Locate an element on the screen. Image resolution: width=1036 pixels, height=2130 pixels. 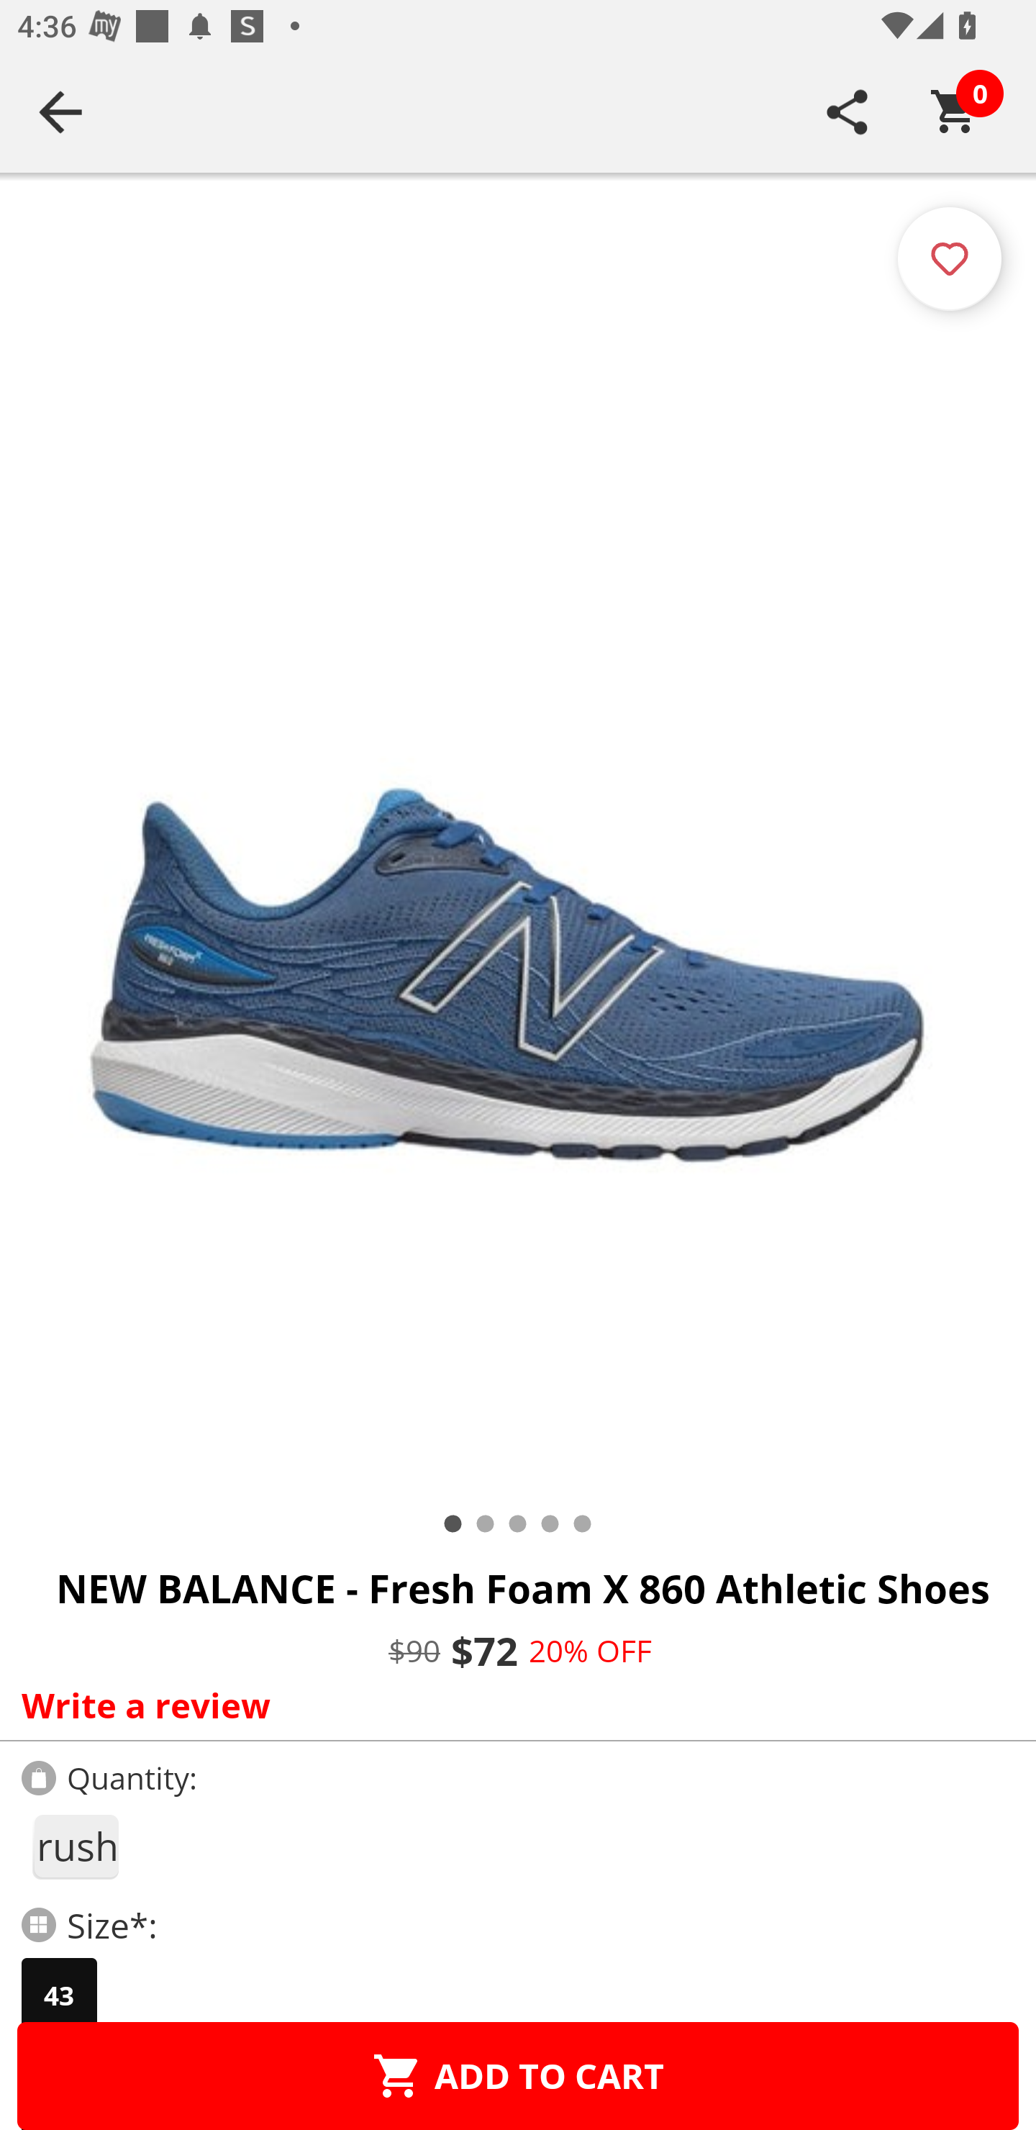
1toothbrush is located at coordinates (75, 1846).